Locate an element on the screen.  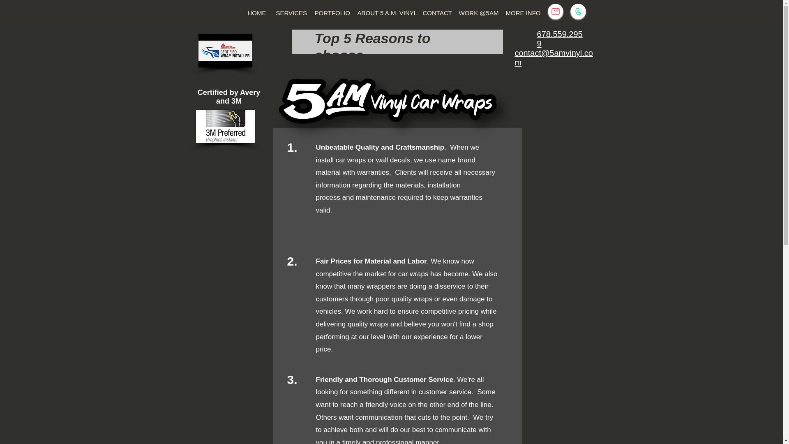
CONTACT is located at coordinates (436, 13).